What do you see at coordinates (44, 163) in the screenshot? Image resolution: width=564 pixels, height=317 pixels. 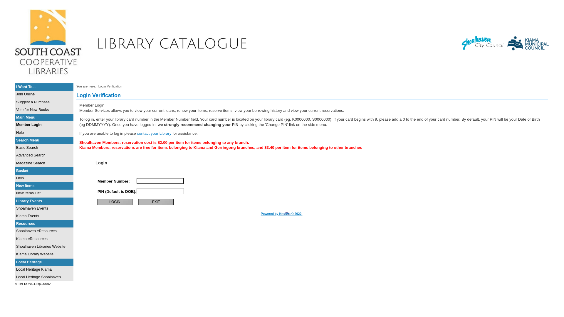 I see `Magazine Search` at bounding box center [44, 163].